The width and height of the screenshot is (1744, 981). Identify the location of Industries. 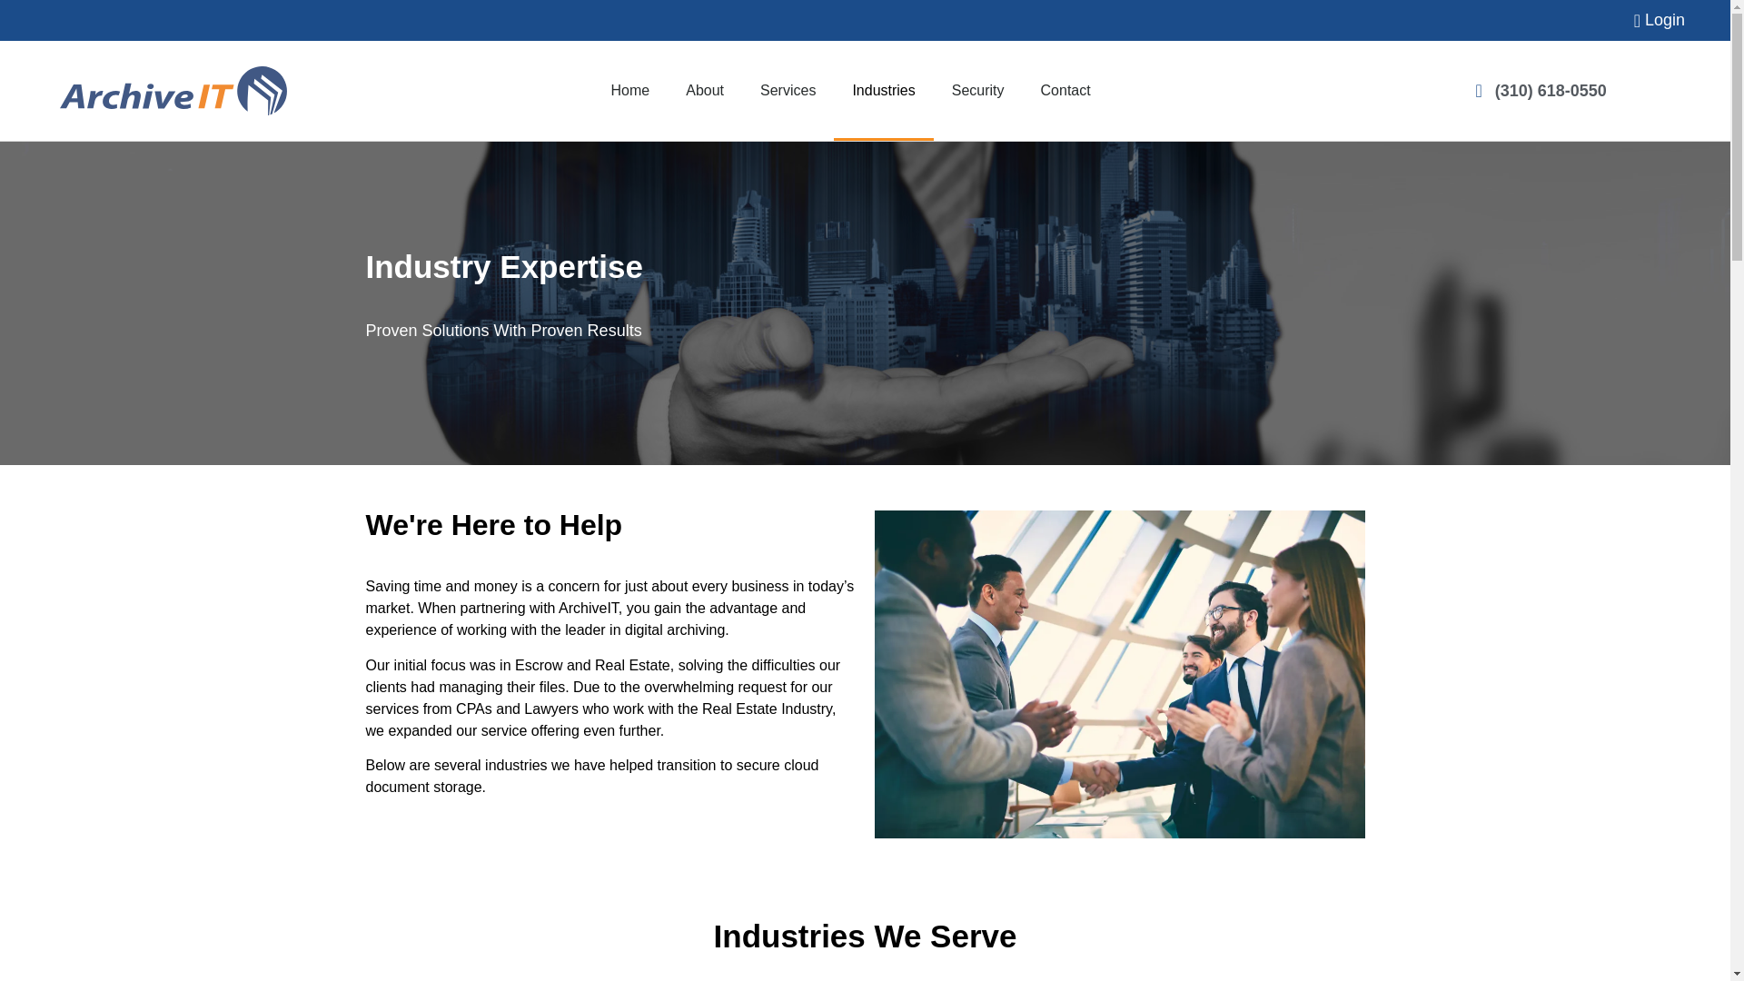
(883, 91).